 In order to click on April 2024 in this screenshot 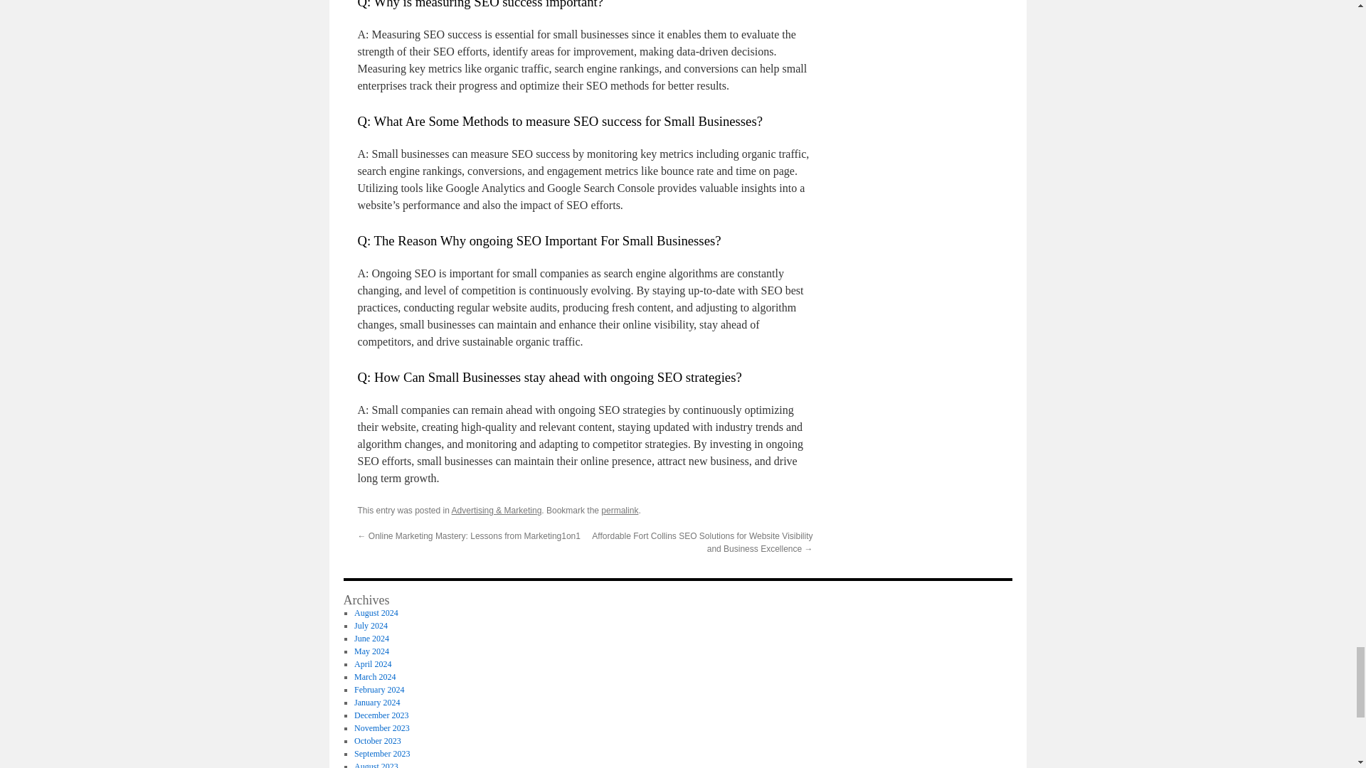, I will do `click(372, 663)`.